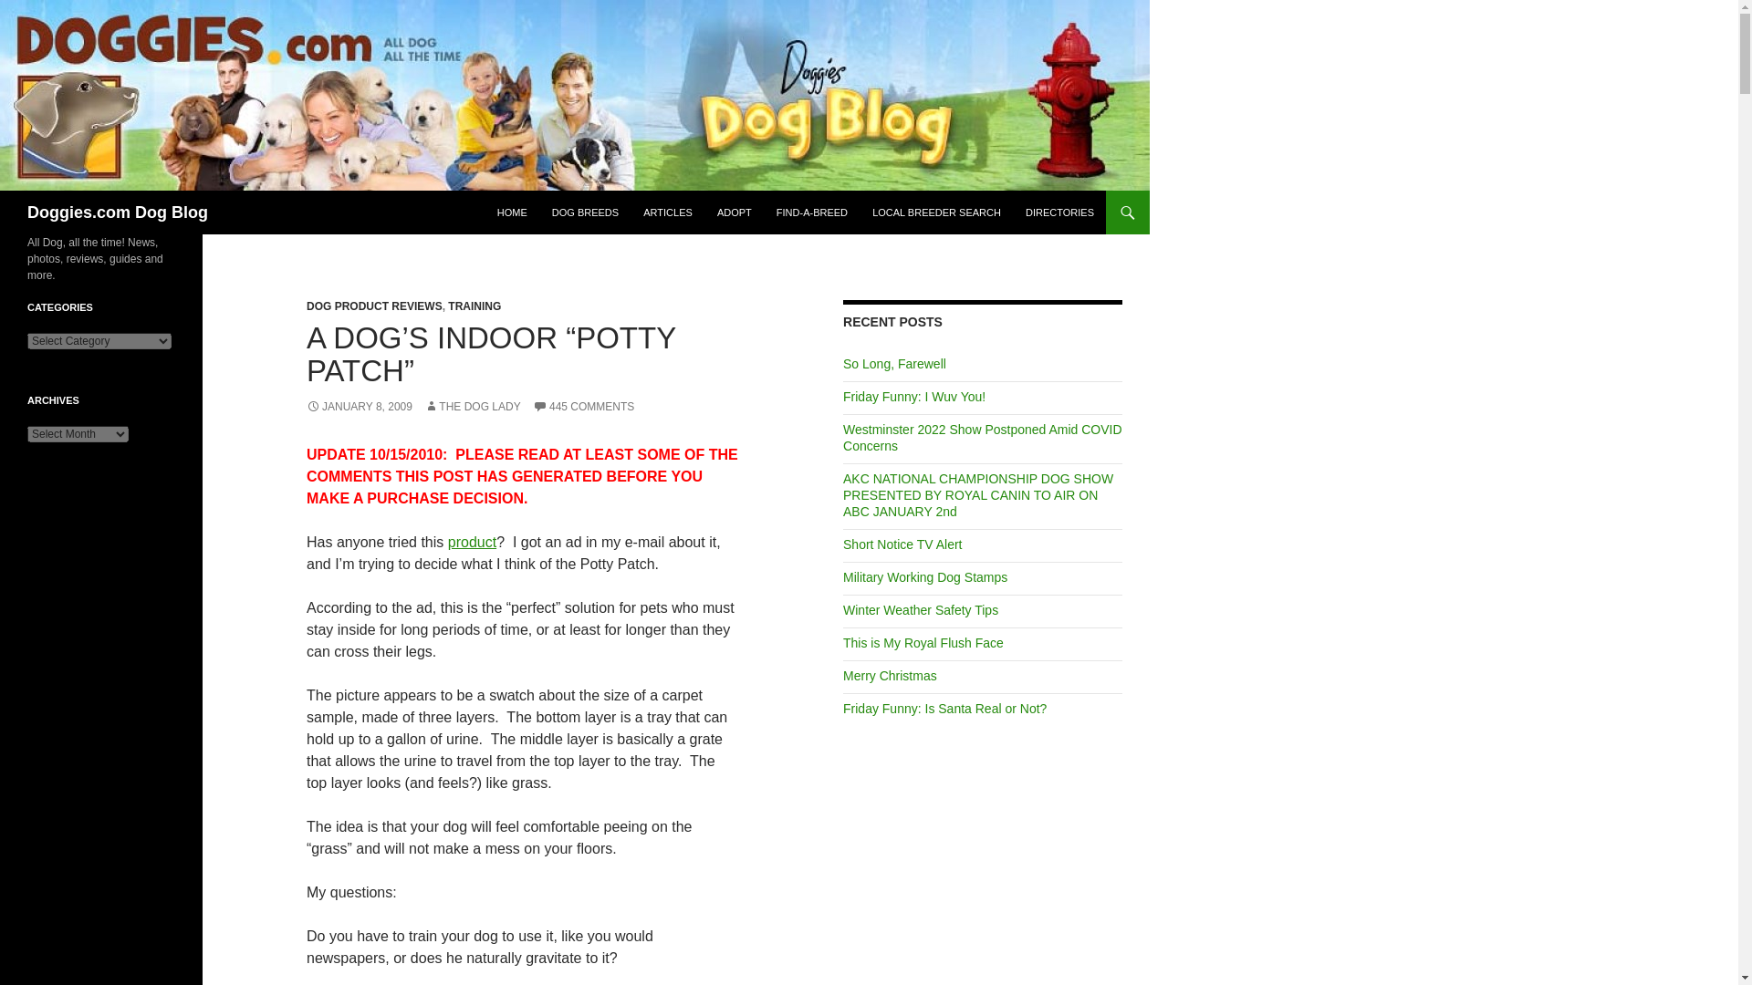 The width and height of the screenshot is (1752, 985). Describe the element at coordinates (474, 306) in the screenshot. I see `TRAINING` at that location.